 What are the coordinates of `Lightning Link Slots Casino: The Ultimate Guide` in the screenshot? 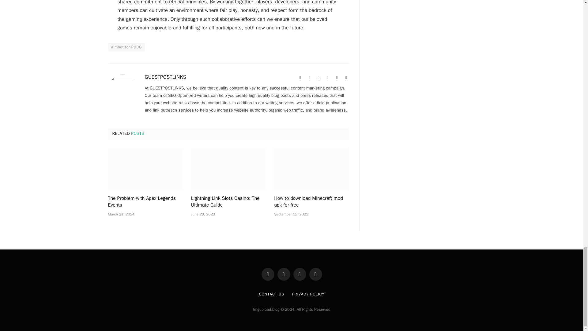 It's located at (228, 202).